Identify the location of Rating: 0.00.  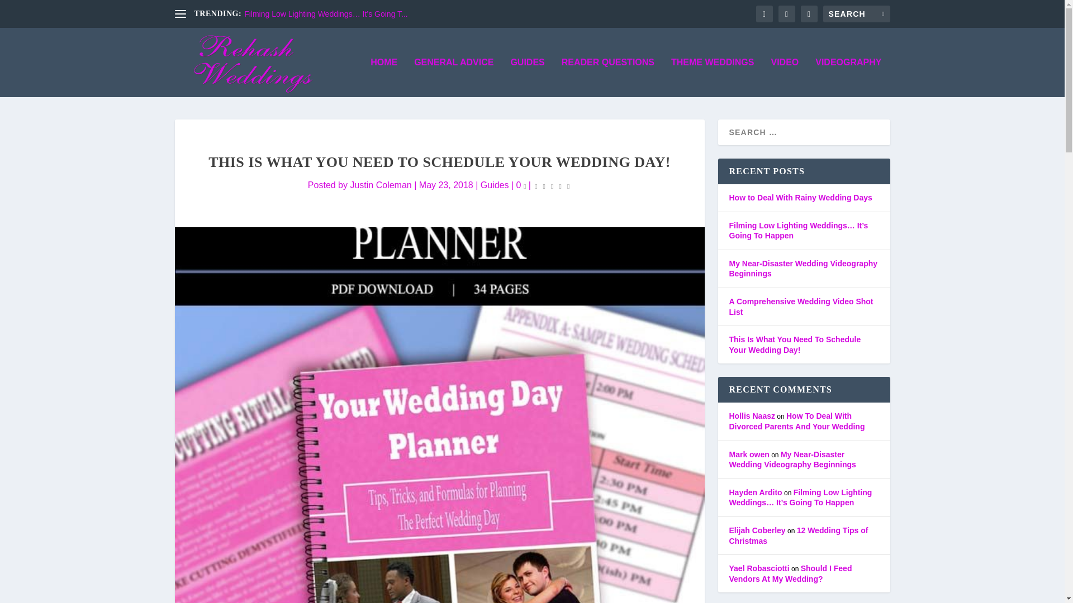
(552, 185).